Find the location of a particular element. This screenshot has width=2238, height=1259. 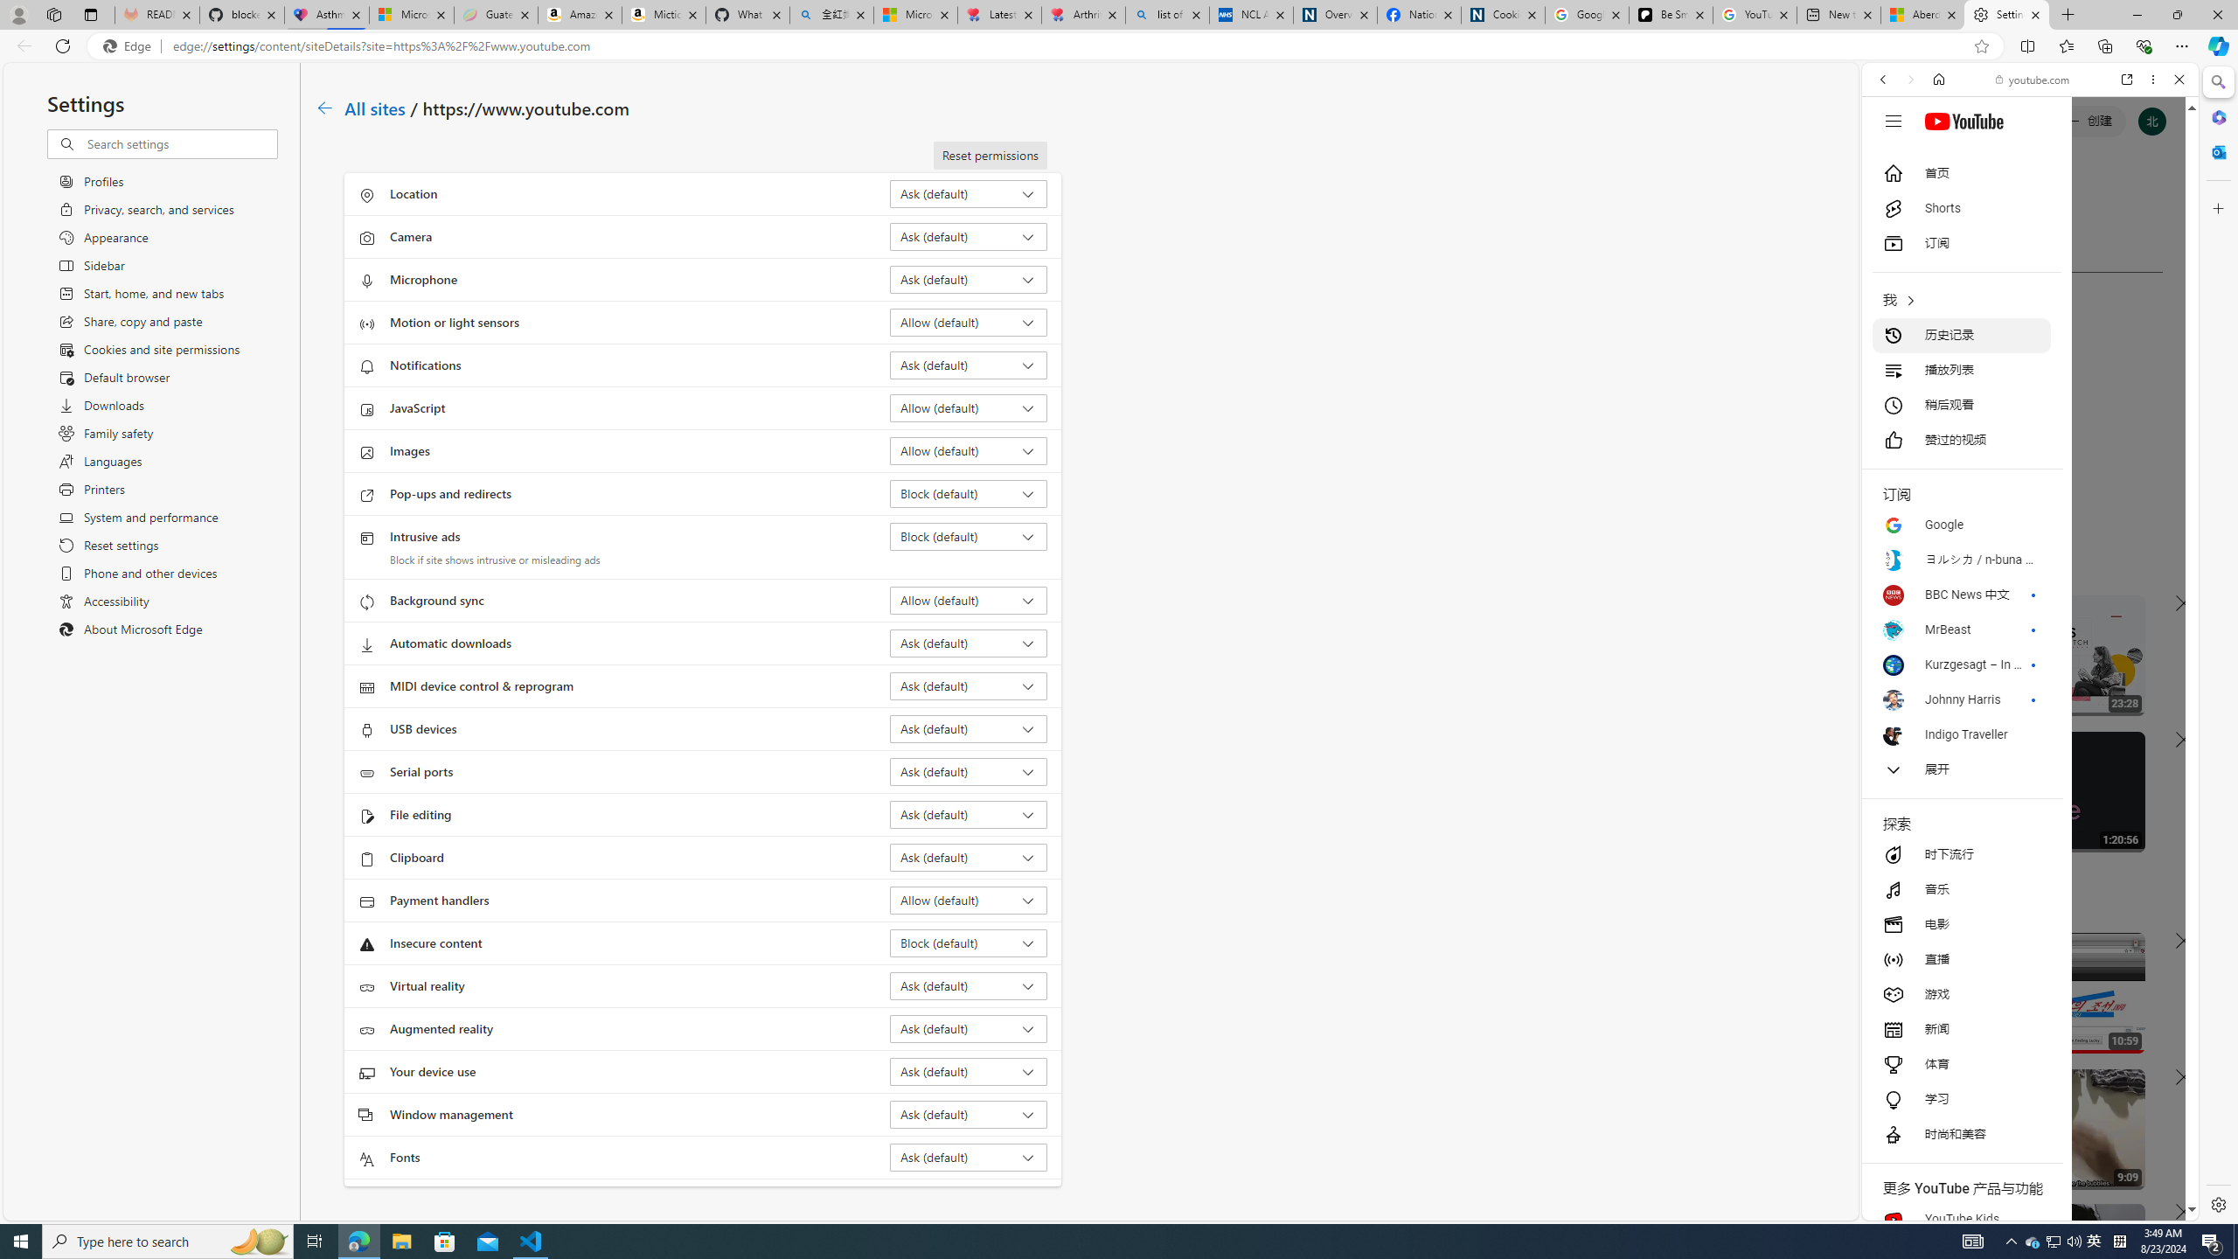

Payment handlers Allow (default) is located at coordinates (969, 900).